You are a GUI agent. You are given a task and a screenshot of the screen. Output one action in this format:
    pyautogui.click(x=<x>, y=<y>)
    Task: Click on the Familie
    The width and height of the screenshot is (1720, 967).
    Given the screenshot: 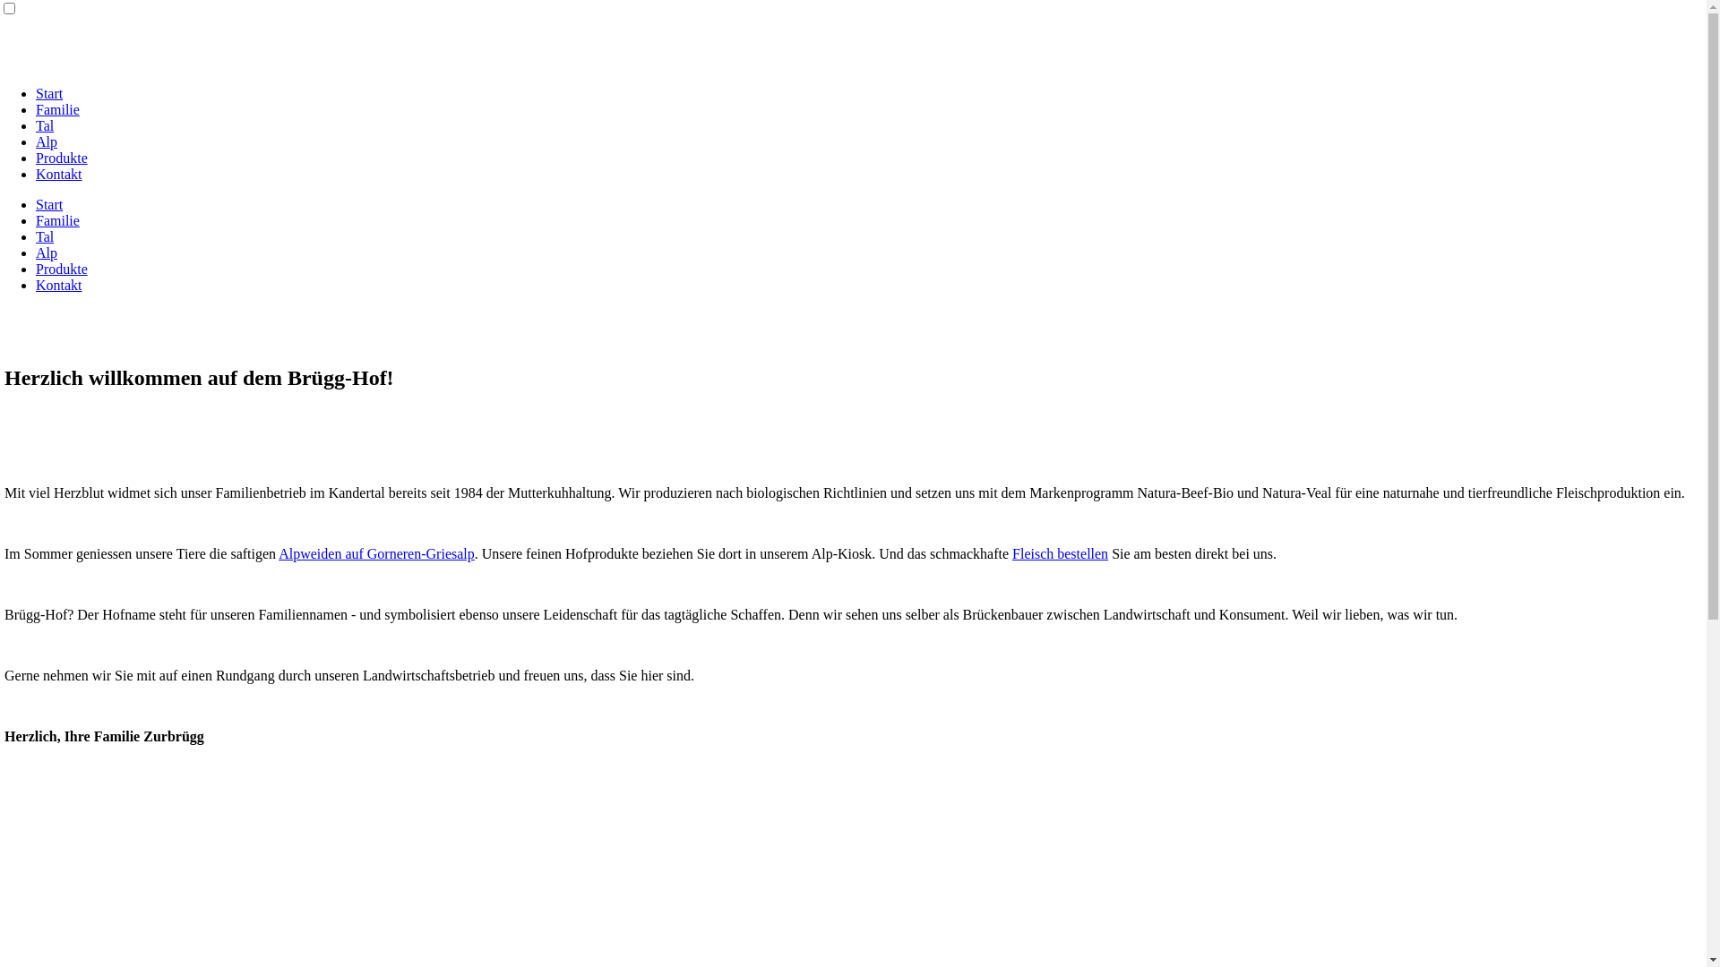 What is the action you would take?
    pyautogui.click(x=57, y=220)
    